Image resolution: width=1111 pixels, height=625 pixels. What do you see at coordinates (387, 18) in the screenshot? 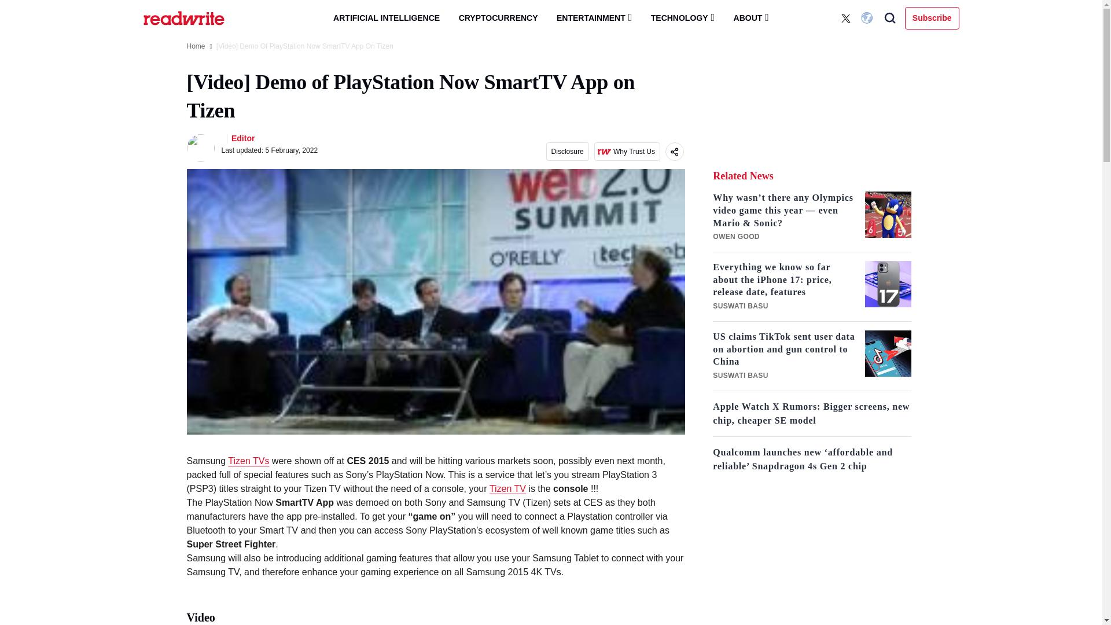
I see `ARTIFICIAL INTELLIGENCE` at bounding box center [387, 18].